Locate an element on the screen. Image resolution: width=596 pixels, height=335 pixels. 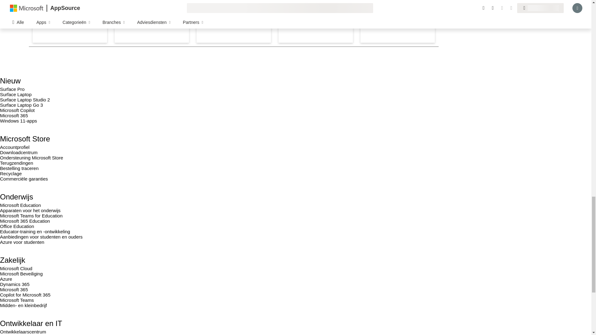
Microsoft Education is located at coordinates (20, 205).